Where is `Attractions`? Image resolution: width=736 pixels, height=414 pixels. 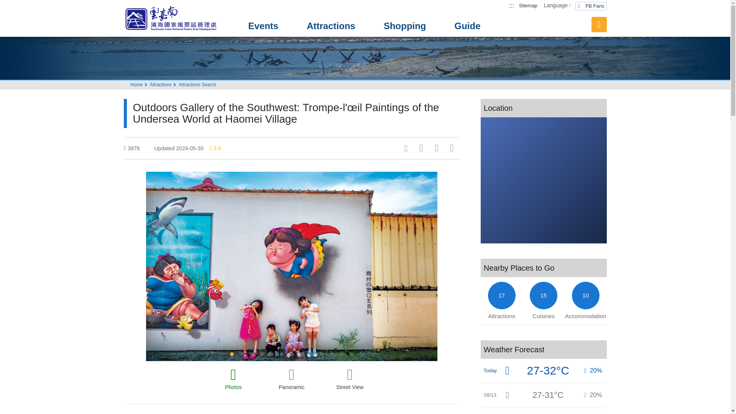 Attractions is located at coordinates (330, 26).